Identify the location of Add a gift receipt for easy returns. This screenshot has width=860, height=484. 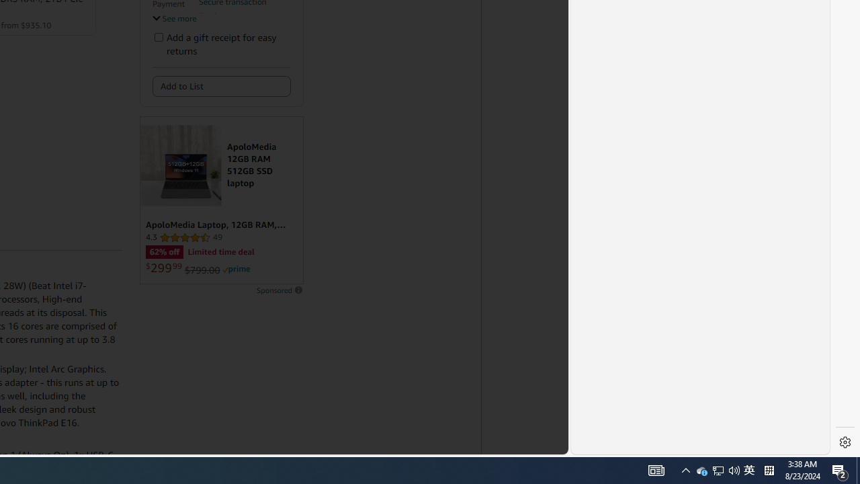
(159, 36).